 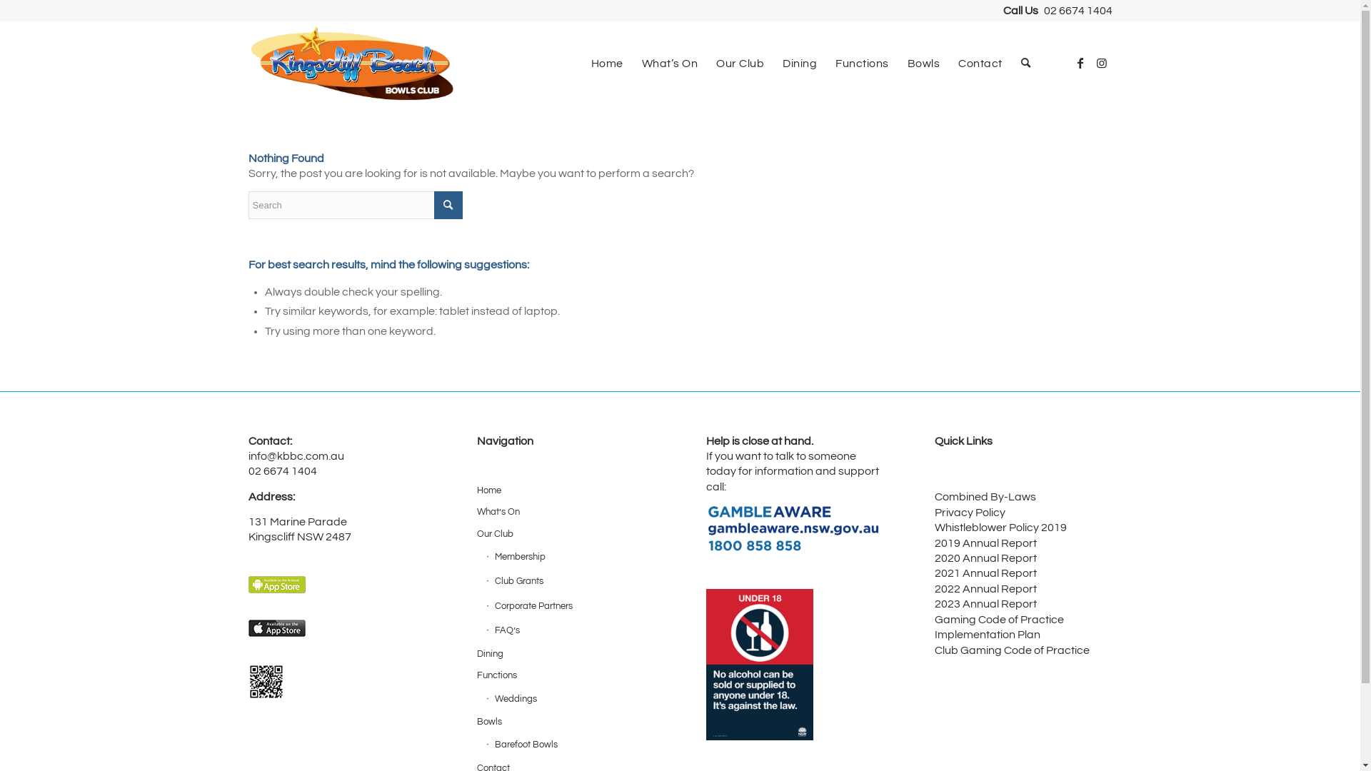 I want to click on Instagram, so click(x=1102, y=63).